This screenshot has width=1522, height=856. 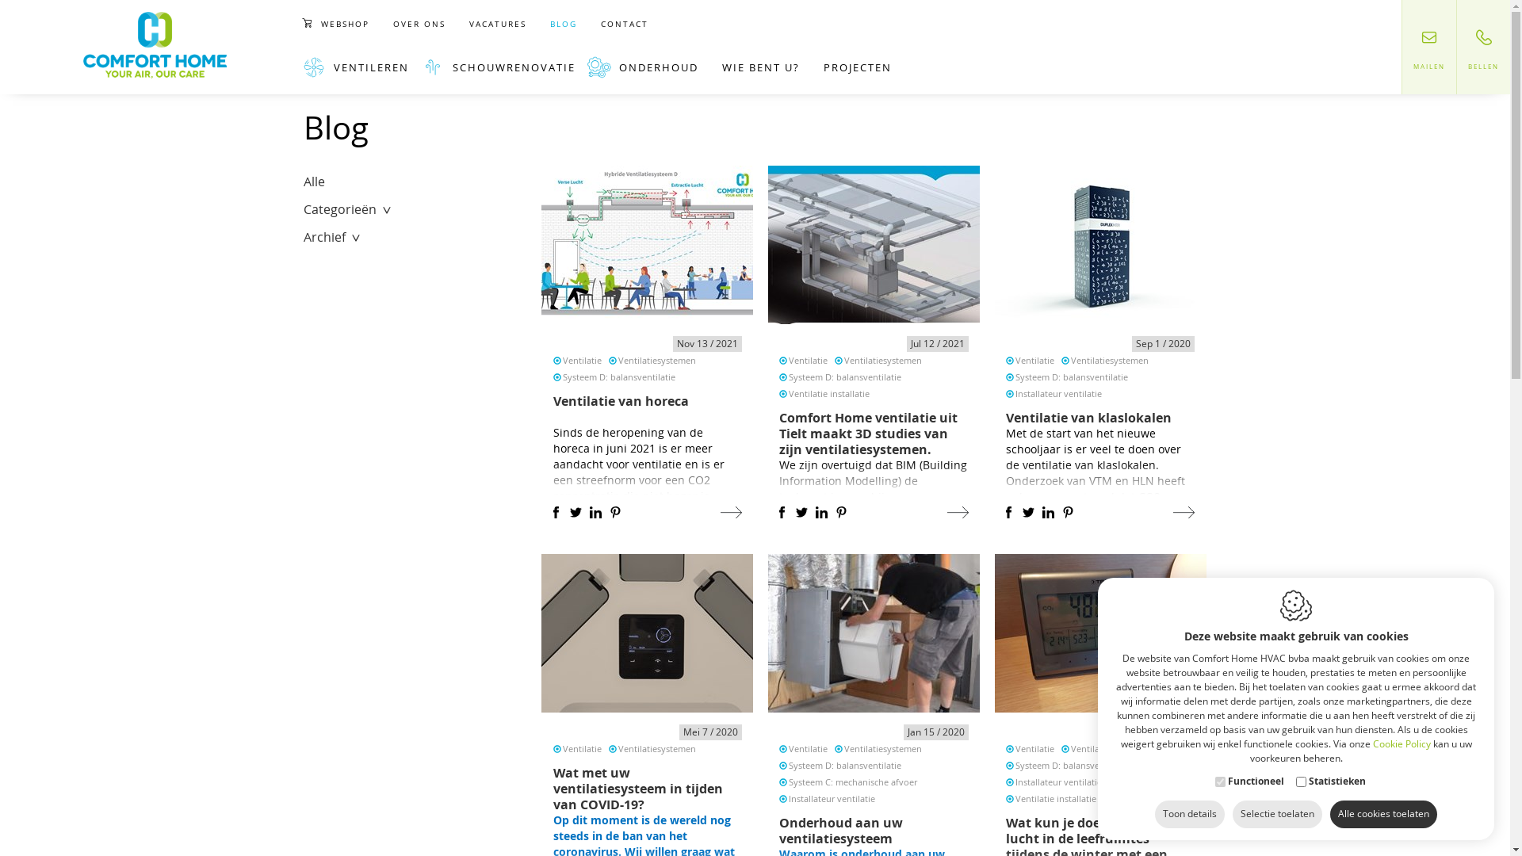 I want to click on MAILEN, so click(x=1428, y=48).